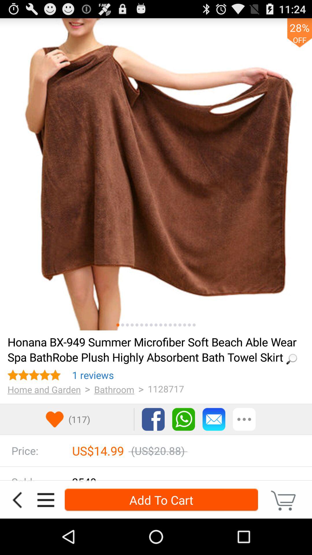  What do you see at coordinates (184, 325) in the screenshot?
I see `see image` at bounding box center [184, 325].